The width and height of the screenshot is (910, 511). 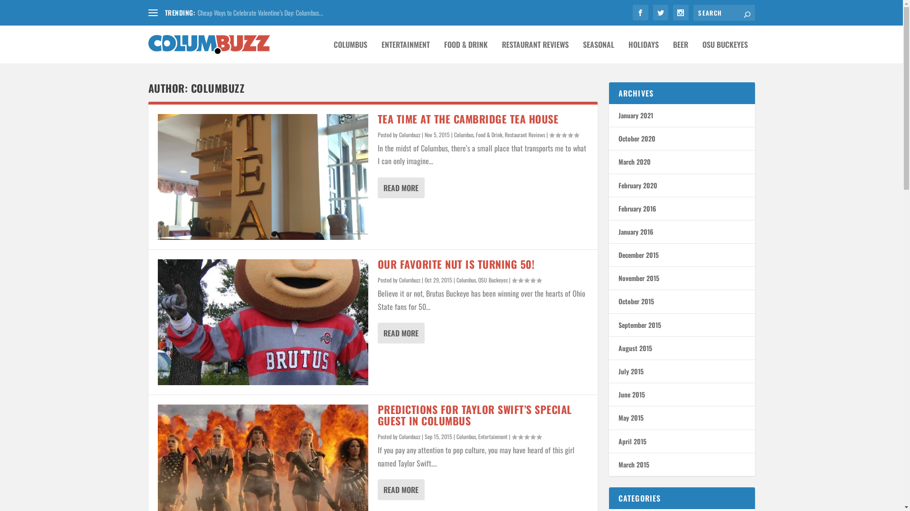 I want to click on HOLIDAYS, so click(x=644, y=52).